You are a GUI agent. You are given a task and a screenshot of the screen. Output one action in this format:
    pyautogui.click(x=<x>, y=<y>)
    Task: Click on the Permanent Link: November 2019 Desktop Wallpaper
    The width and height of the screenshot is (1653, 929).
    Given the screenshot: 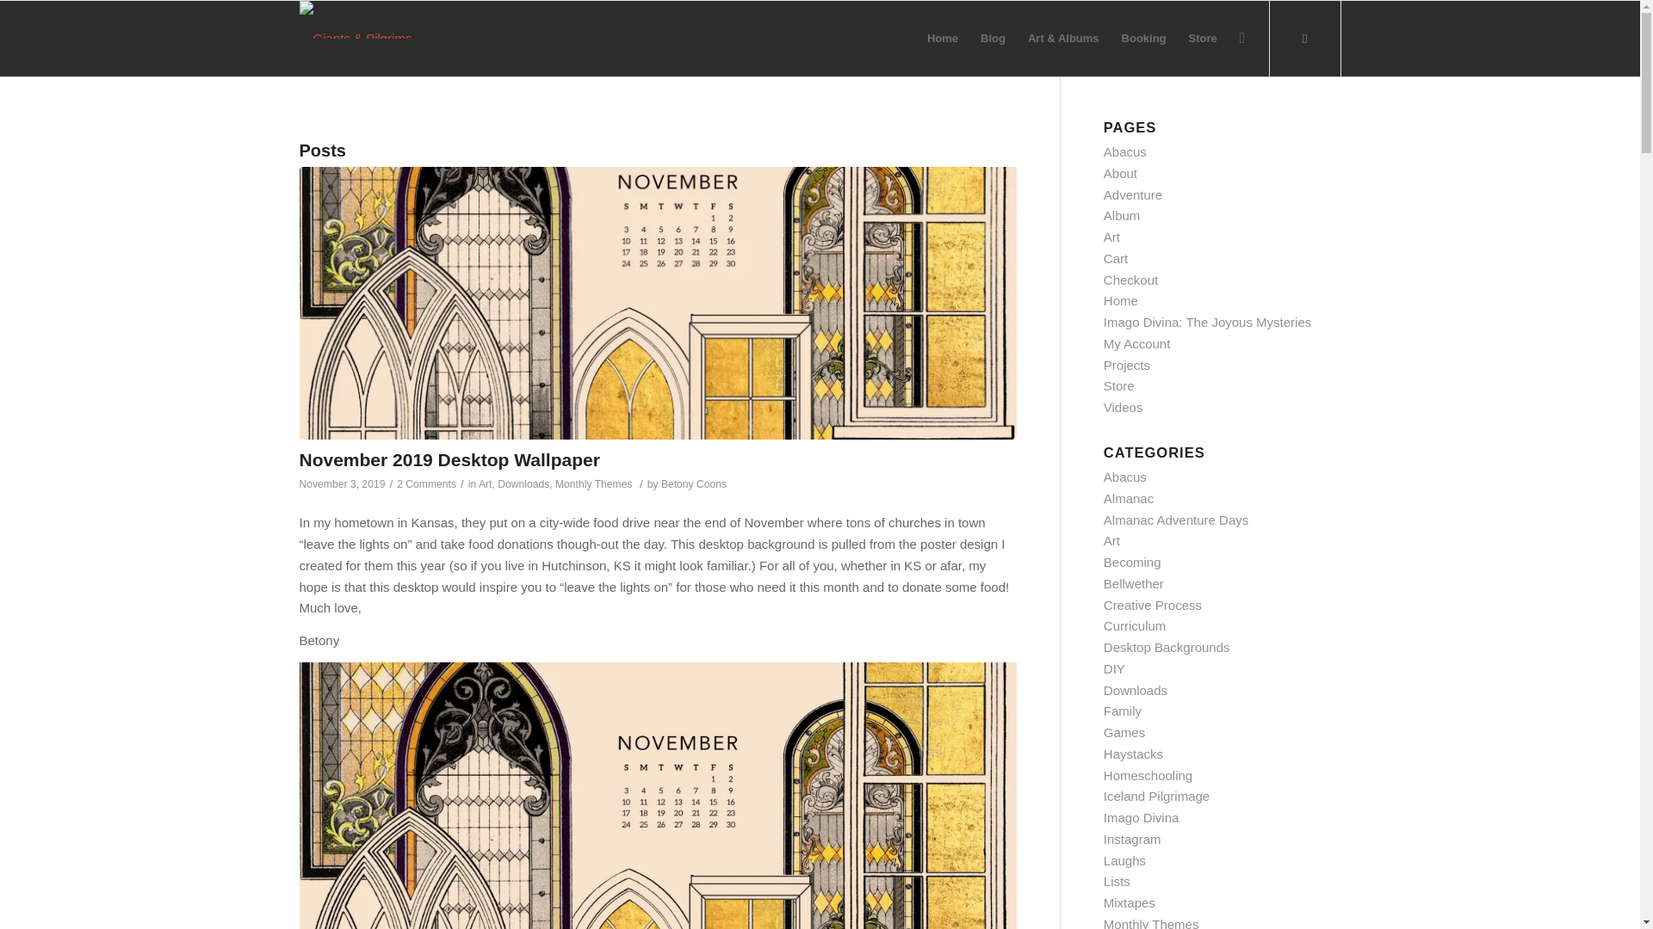 What is the action you would take?
    pyautogui.click(x=449, y=459)
    